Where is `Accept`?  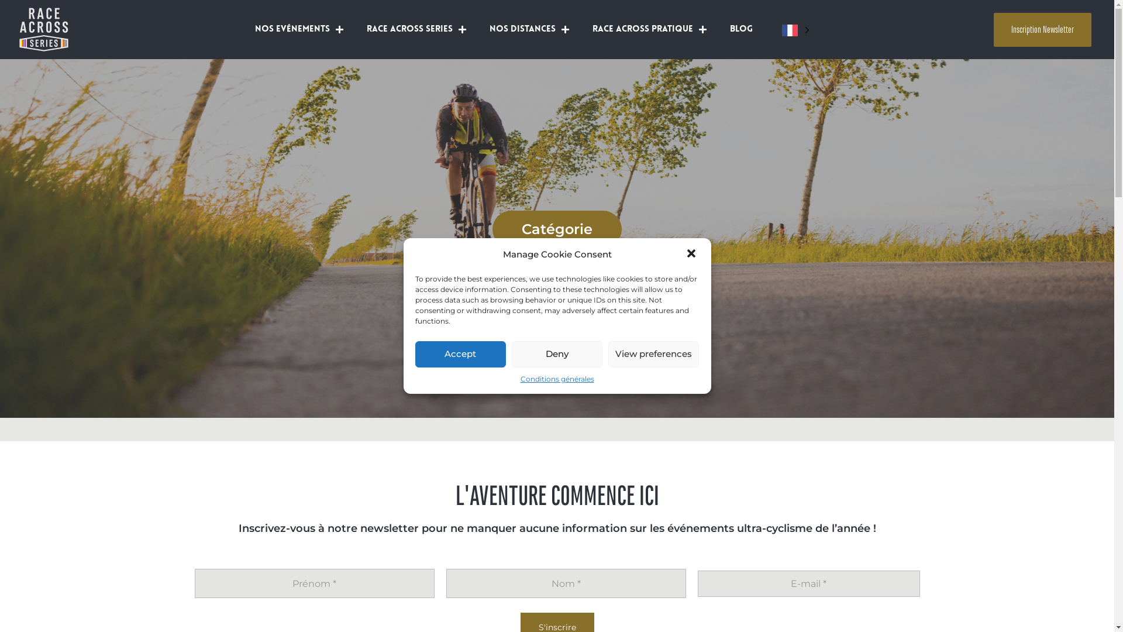
Accept is located at coordinates (461, 355).